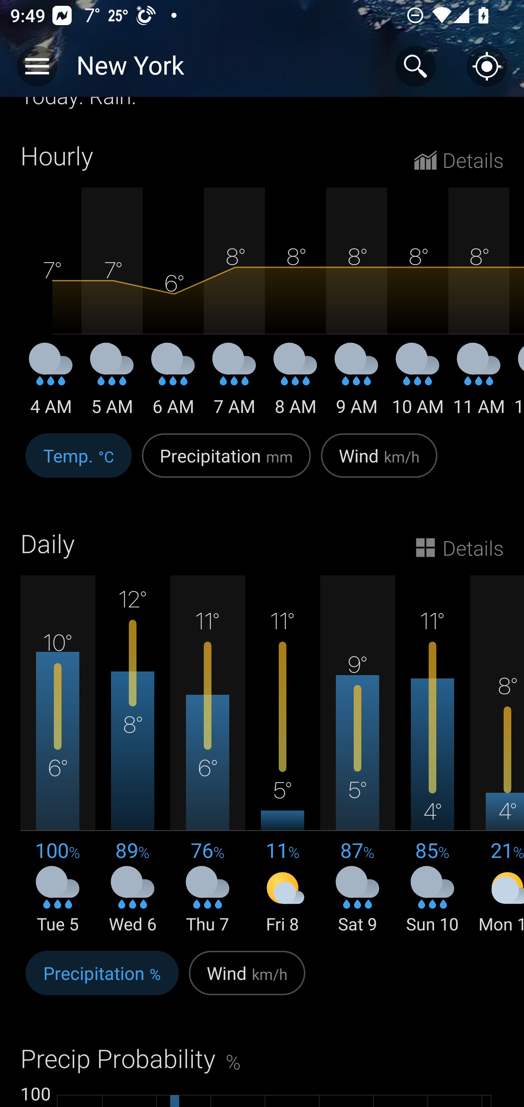 The height and width of the screenshot is (1107, 524). What do you see at coordinates (295, 385) in the screenshot?
I see `8 AM` at bounding box center [295, 385].